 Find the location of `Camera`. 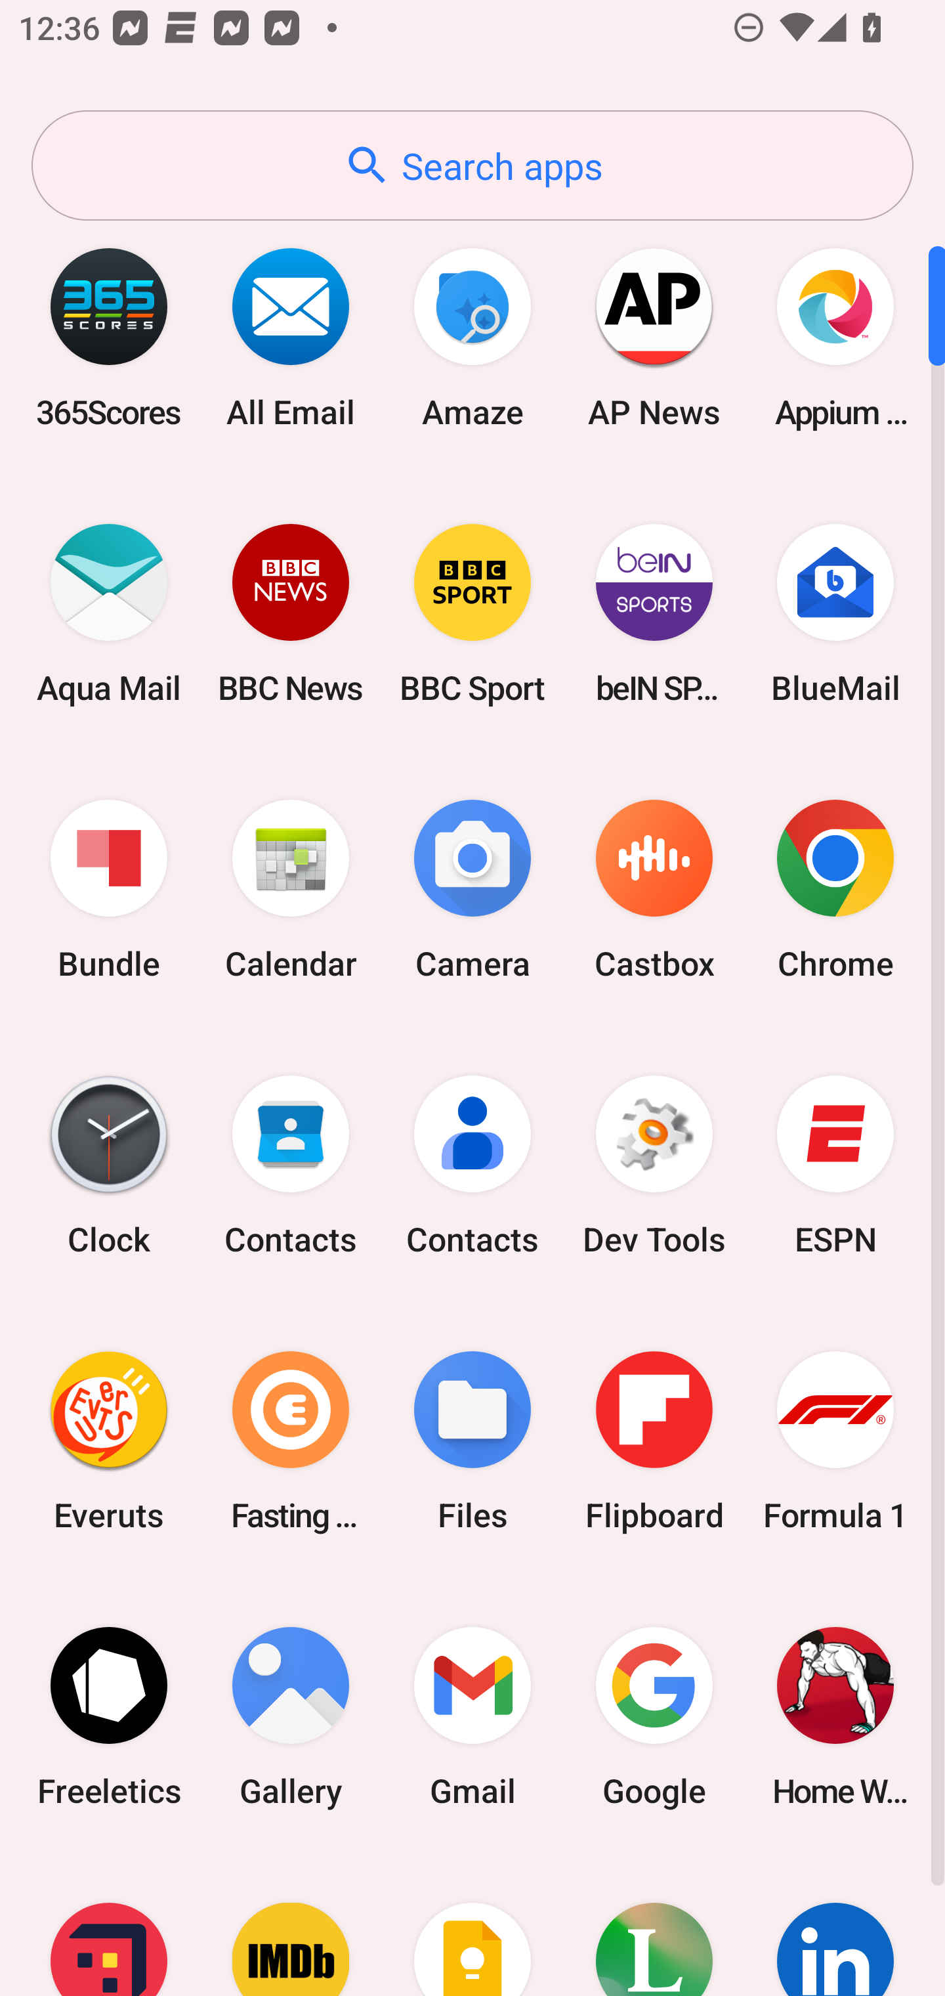

Camera is located at coordinates (472, 890).